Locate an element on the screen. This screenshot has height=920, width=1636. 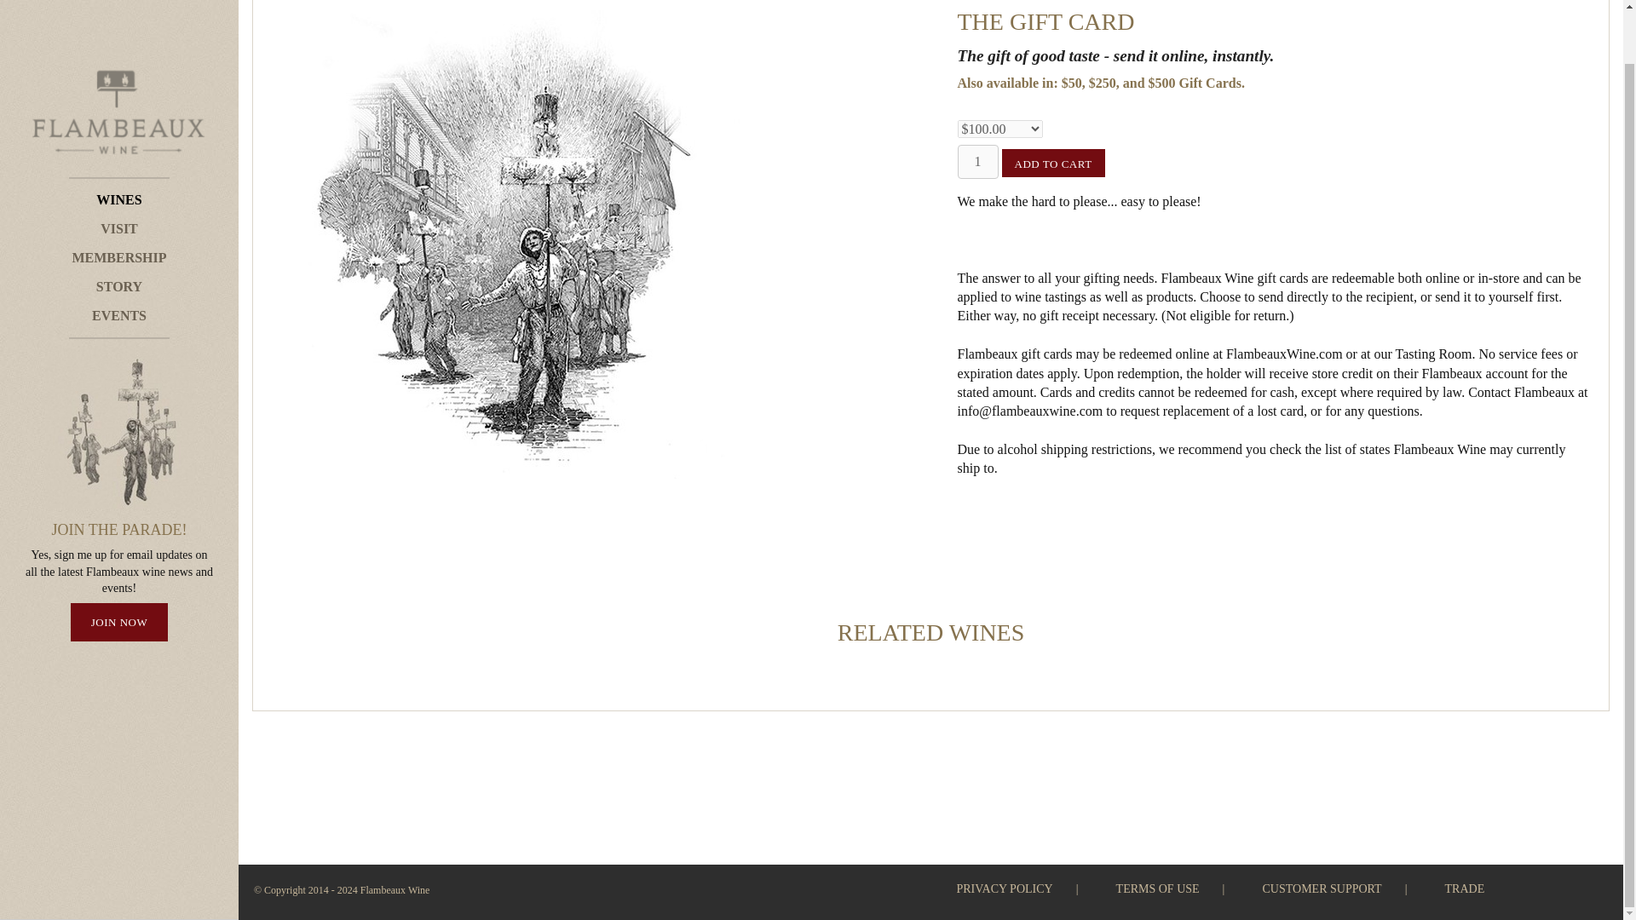
ADD TO CART is located at coordinates (1053, 163).